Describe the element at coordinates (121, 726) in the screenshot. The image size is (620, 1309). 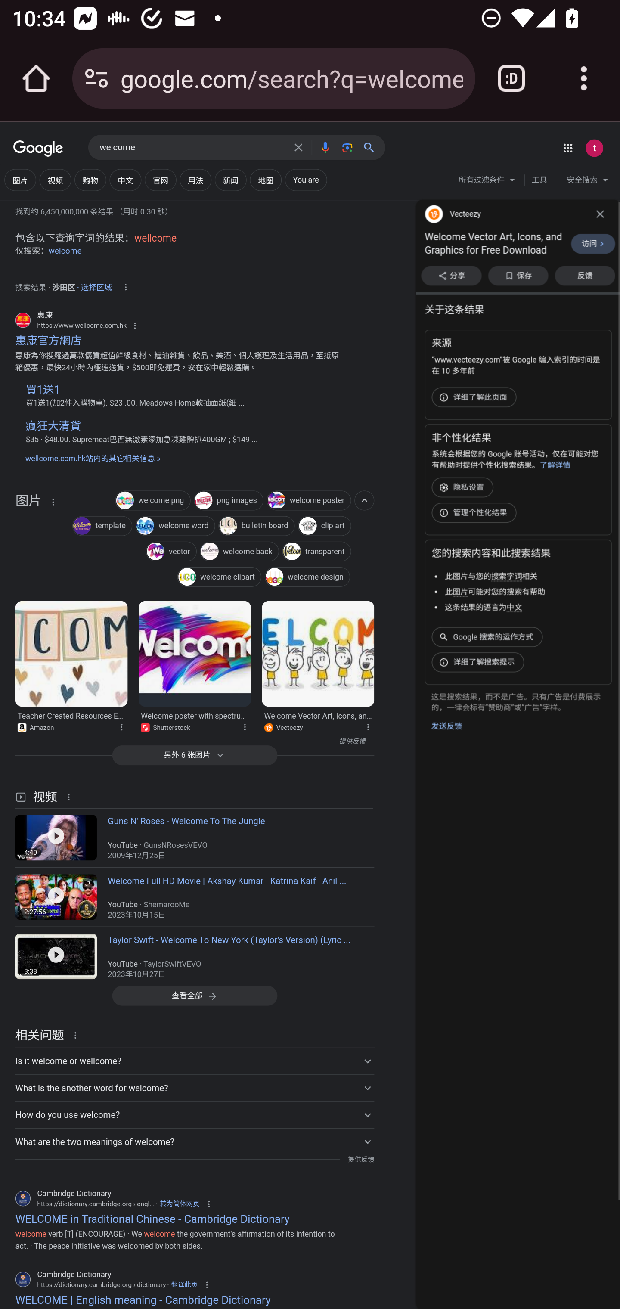
I see `关于这条结果的详细信息` at that location.